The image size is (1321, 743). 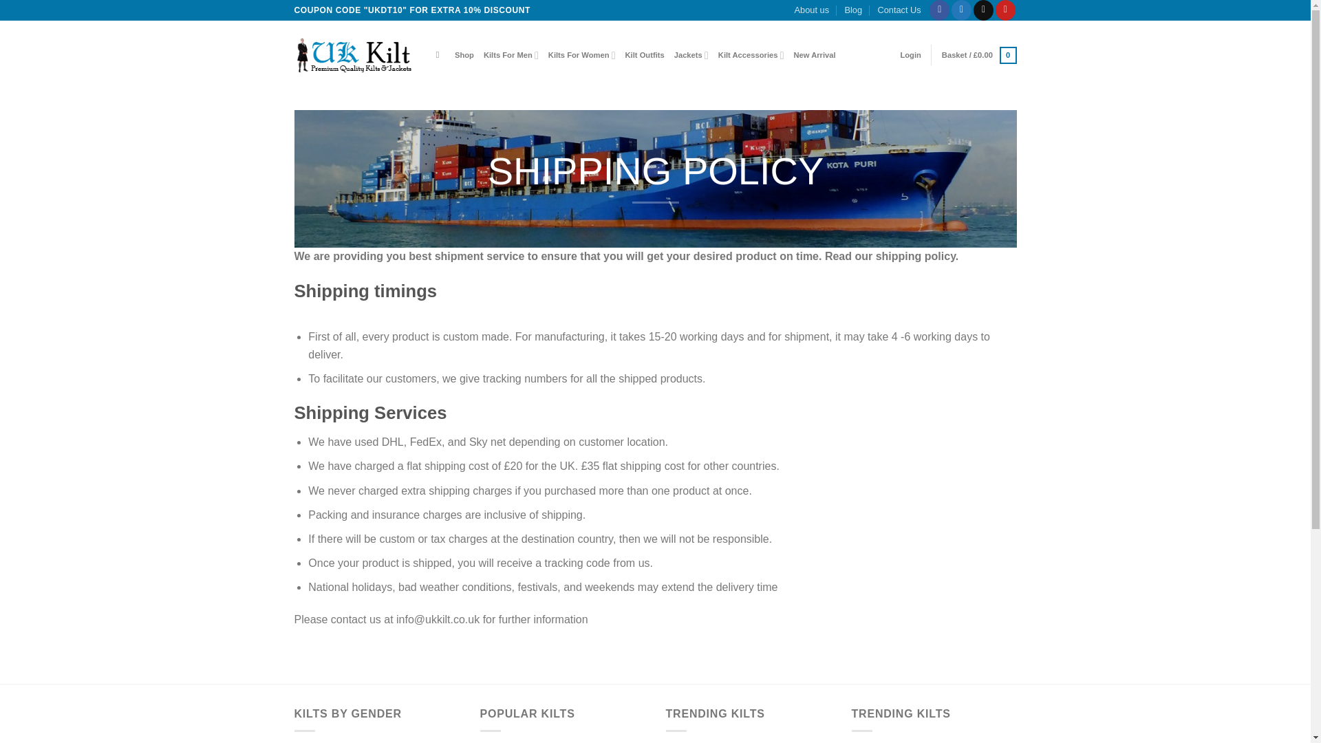 I want to click on Kilts For Women, so click(x=581, y=55).